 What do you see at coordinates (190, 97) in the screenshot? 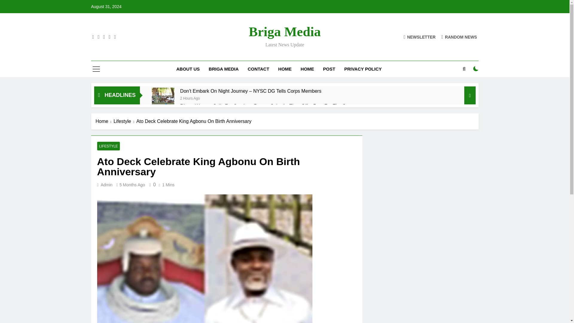
I see `2 Hours Ago` at bounding box center [190, 97].